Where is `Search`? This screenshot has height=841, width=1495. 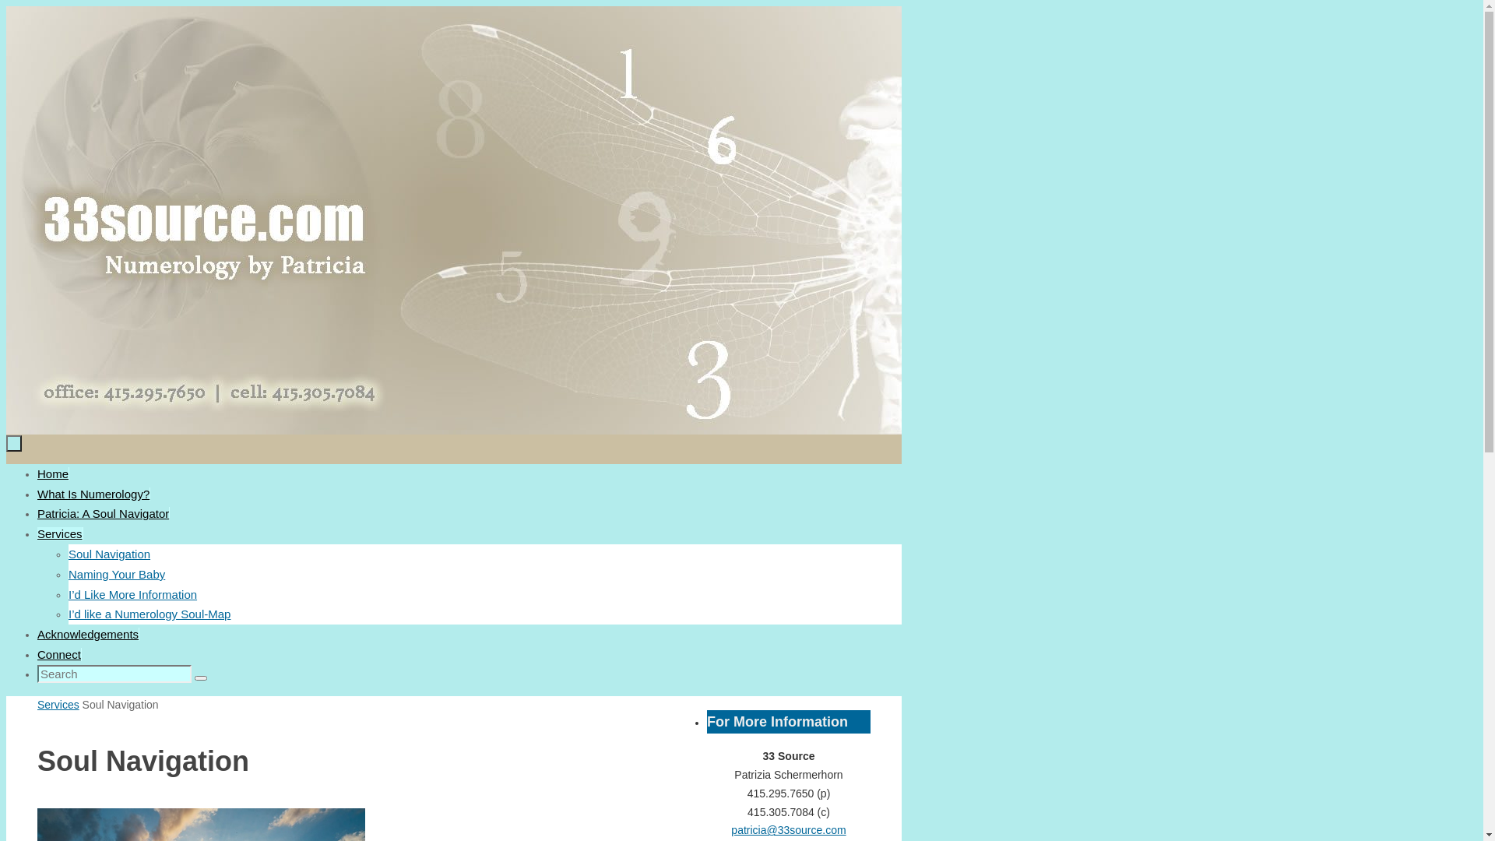 Search is located at coordinates (201, 678).